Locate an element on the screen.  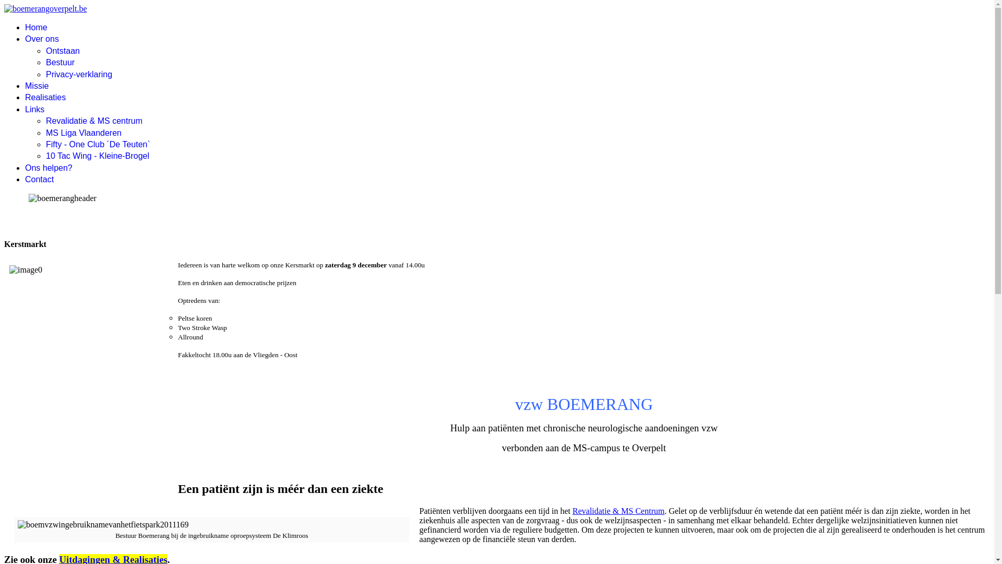
Over ons is located at coordinates (42, 39).